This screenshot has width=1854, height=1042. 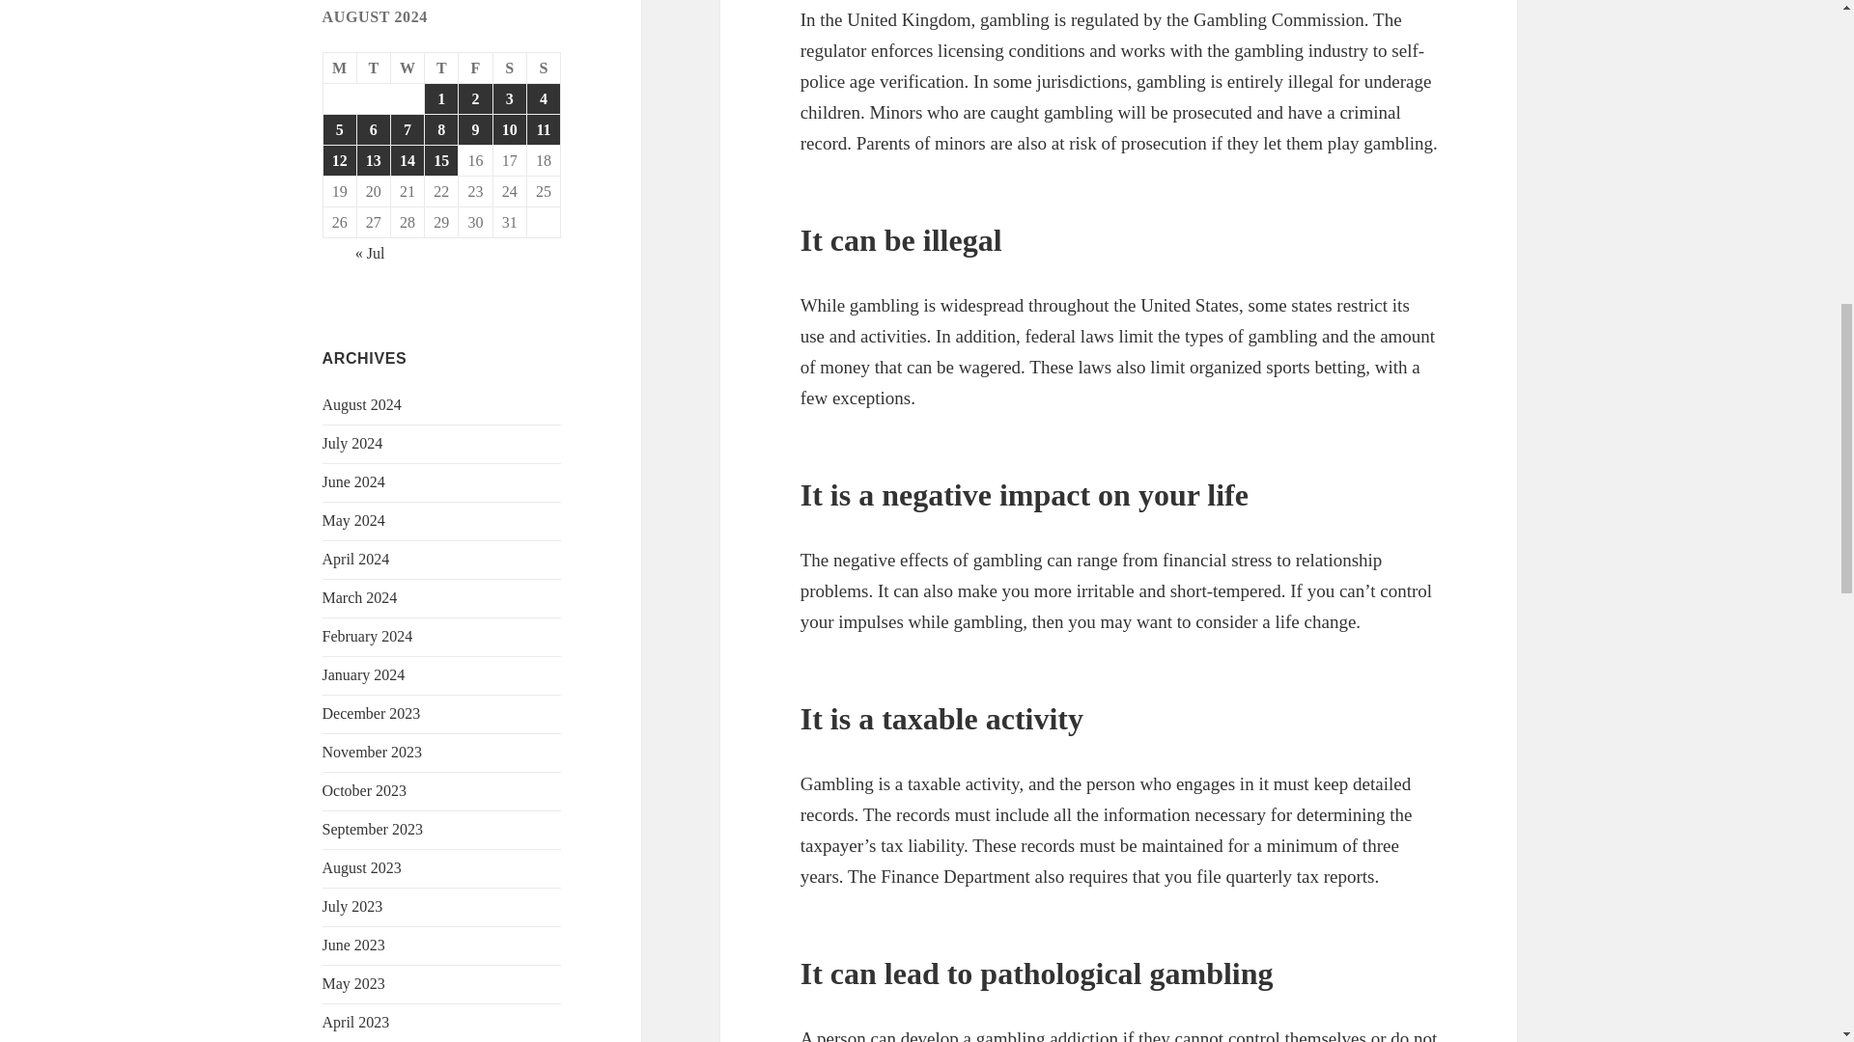 What do you see at coordinates (510, 98) in the screenshot?
I see `3` at bounding box center [510, 98].